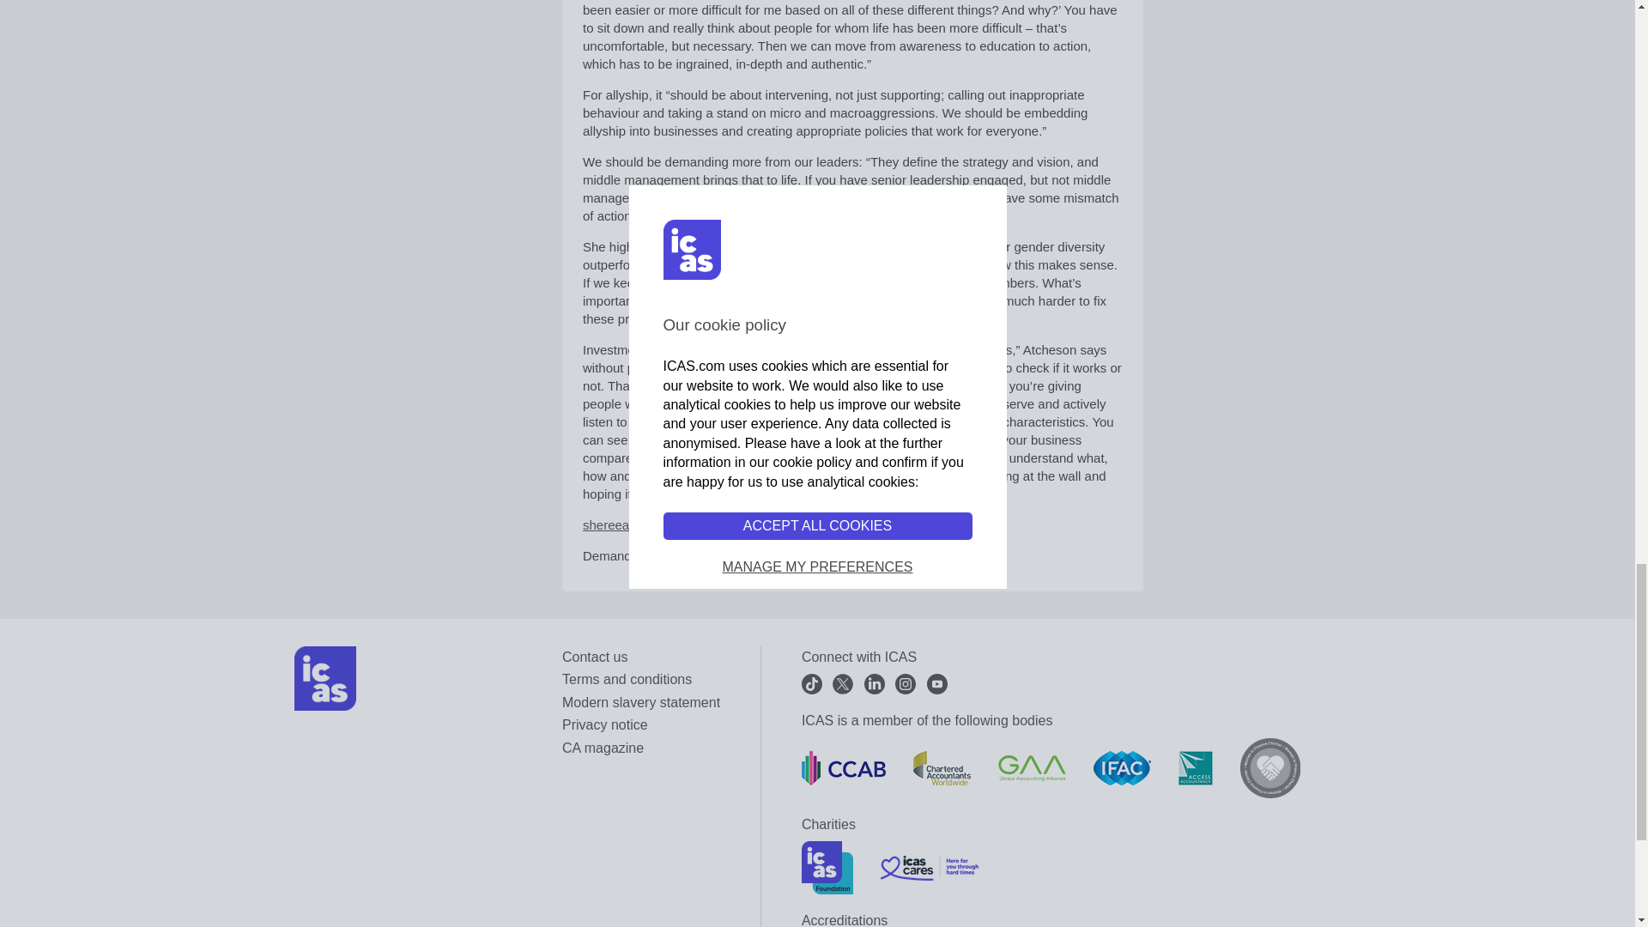  I want to click on Women in Finance Charter, so click(1270, 767).